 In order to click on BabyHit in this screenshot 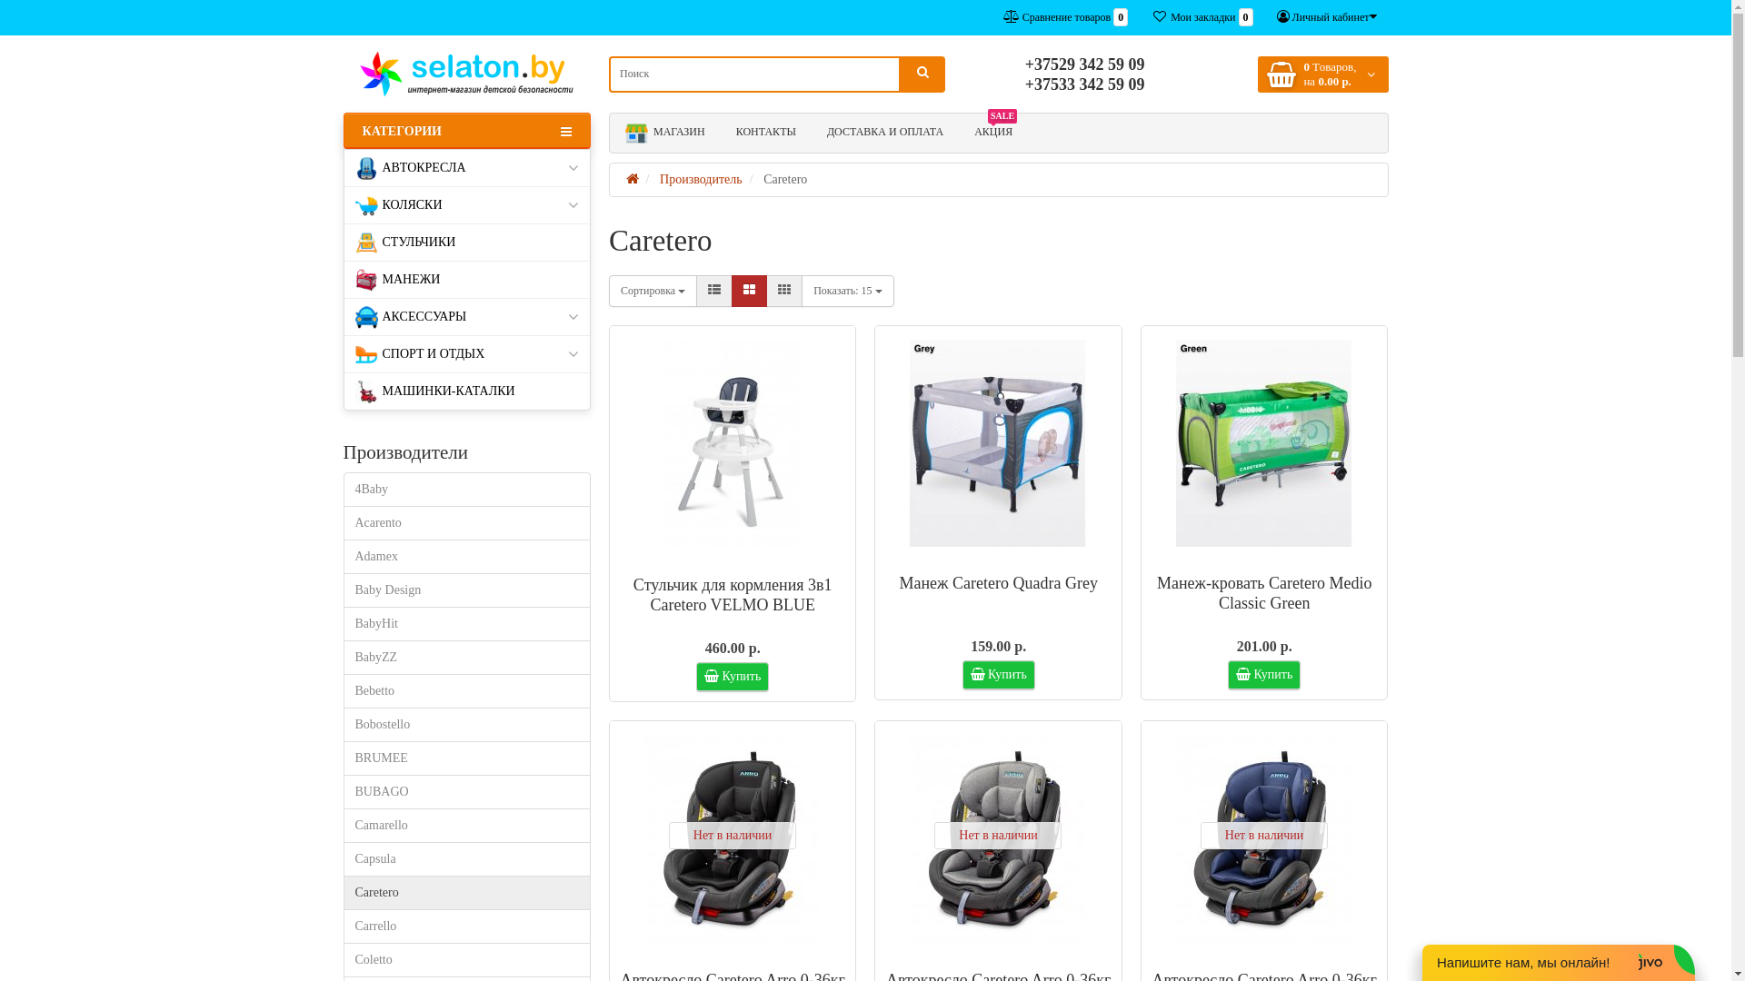, I will do `click(467, 624)`.